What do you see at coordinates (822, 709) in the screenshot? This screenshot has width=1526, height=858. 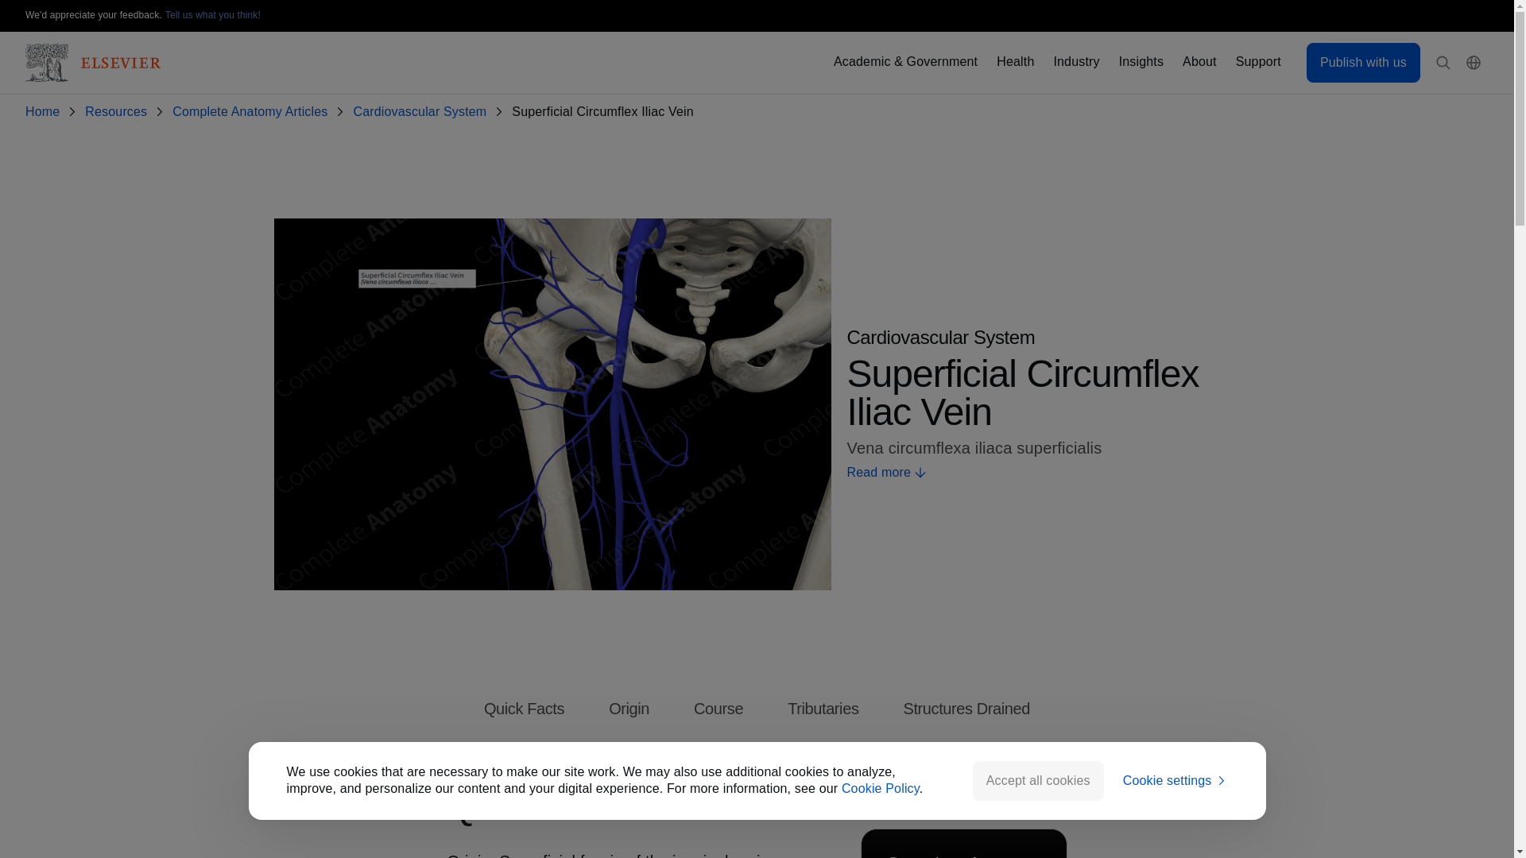 I see `Tributaries` at bounding box center [822, 709].